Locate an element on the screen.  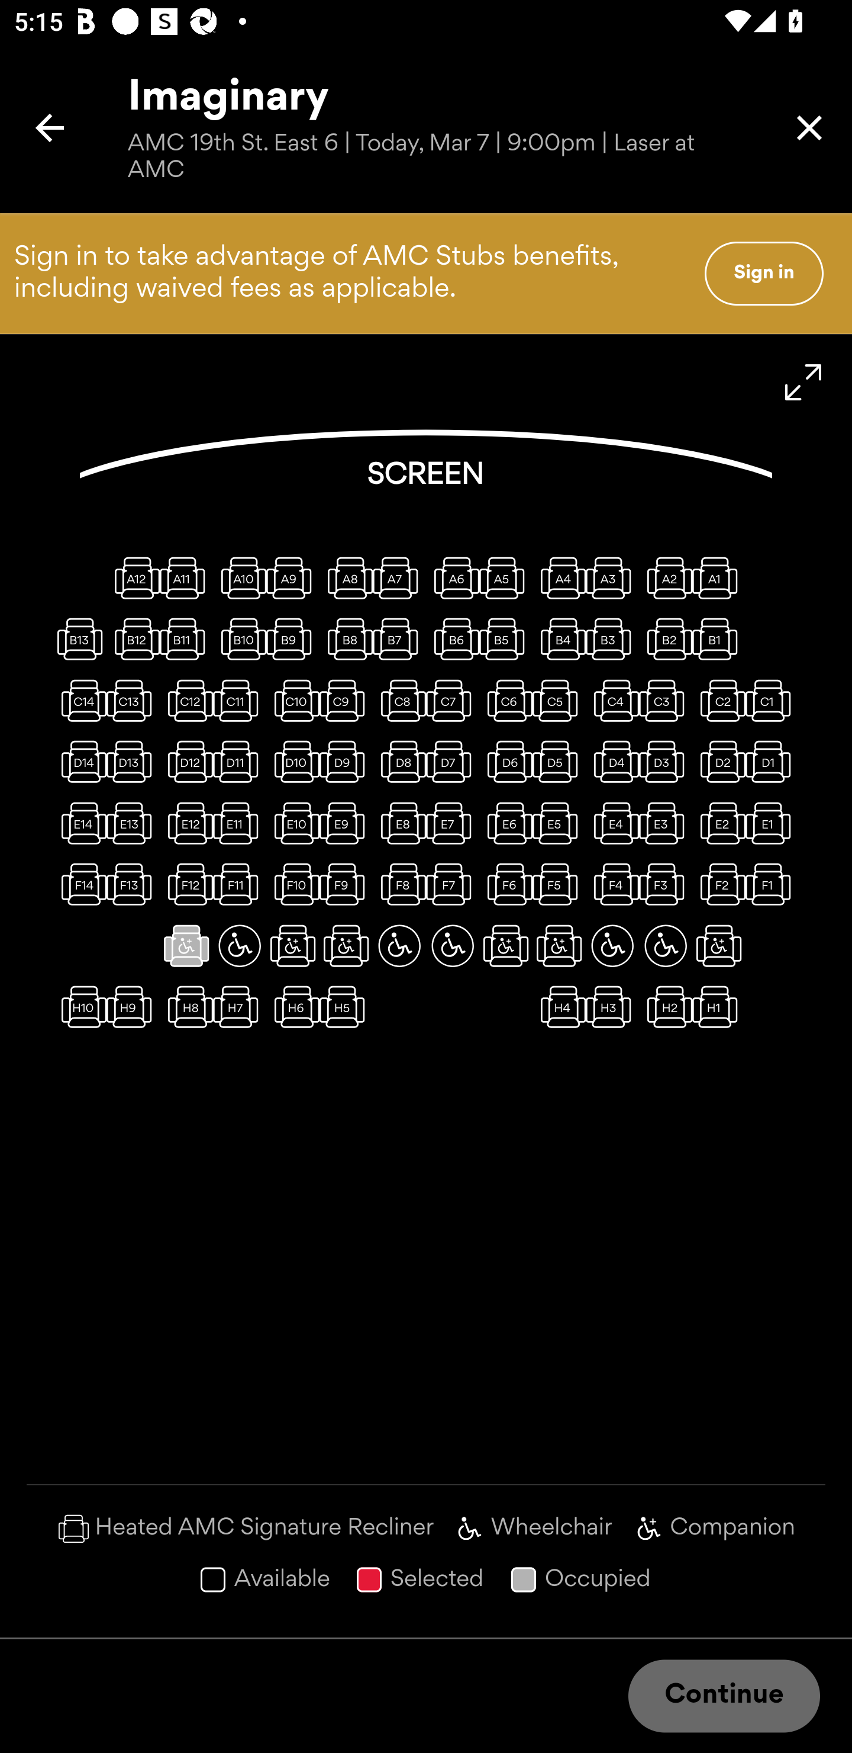
D6, Regular seat, available is located at coordinates (505, 762).